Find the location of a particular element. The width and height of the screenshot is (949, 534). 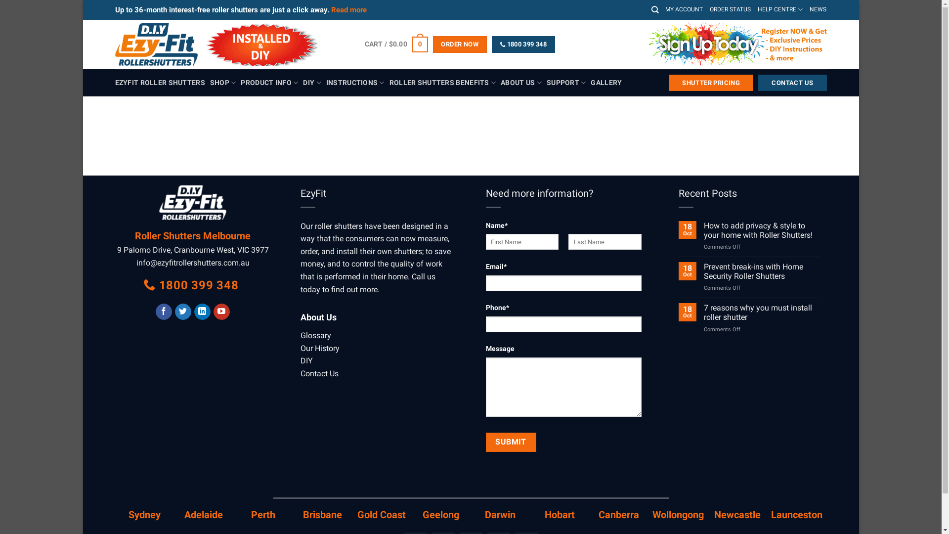

SHOP is located at coordinates (223, 83).